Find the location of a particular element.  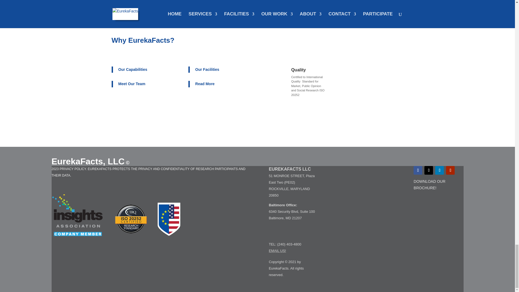

Follow on Facebook is located at coordinates (418, 170).